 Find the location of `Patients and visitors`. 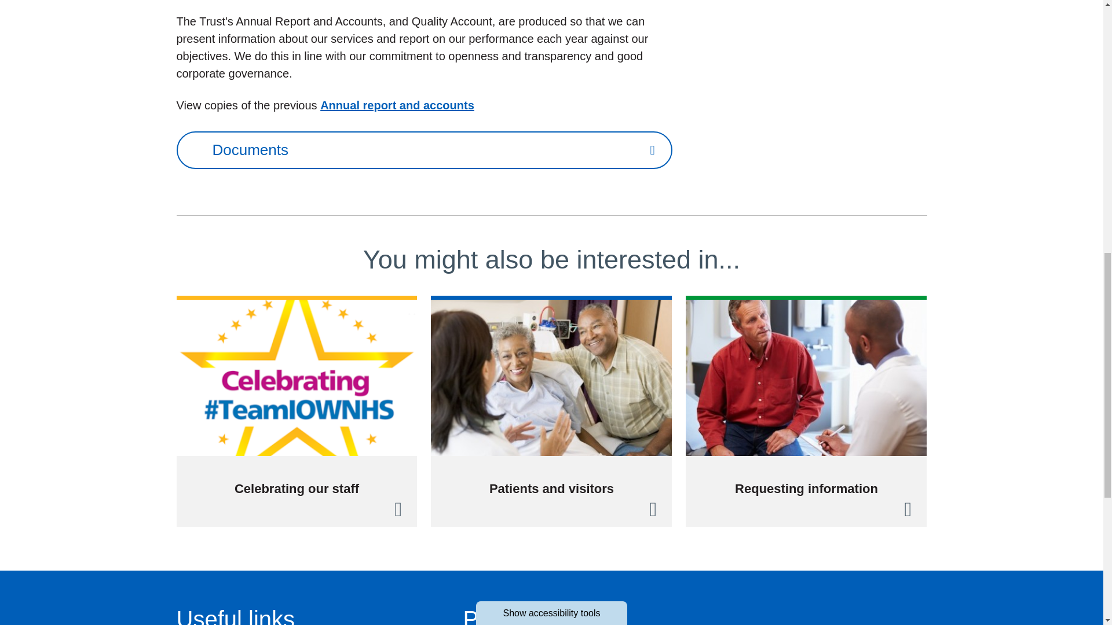

Patients and visitors is located at coordinates (551, 411).